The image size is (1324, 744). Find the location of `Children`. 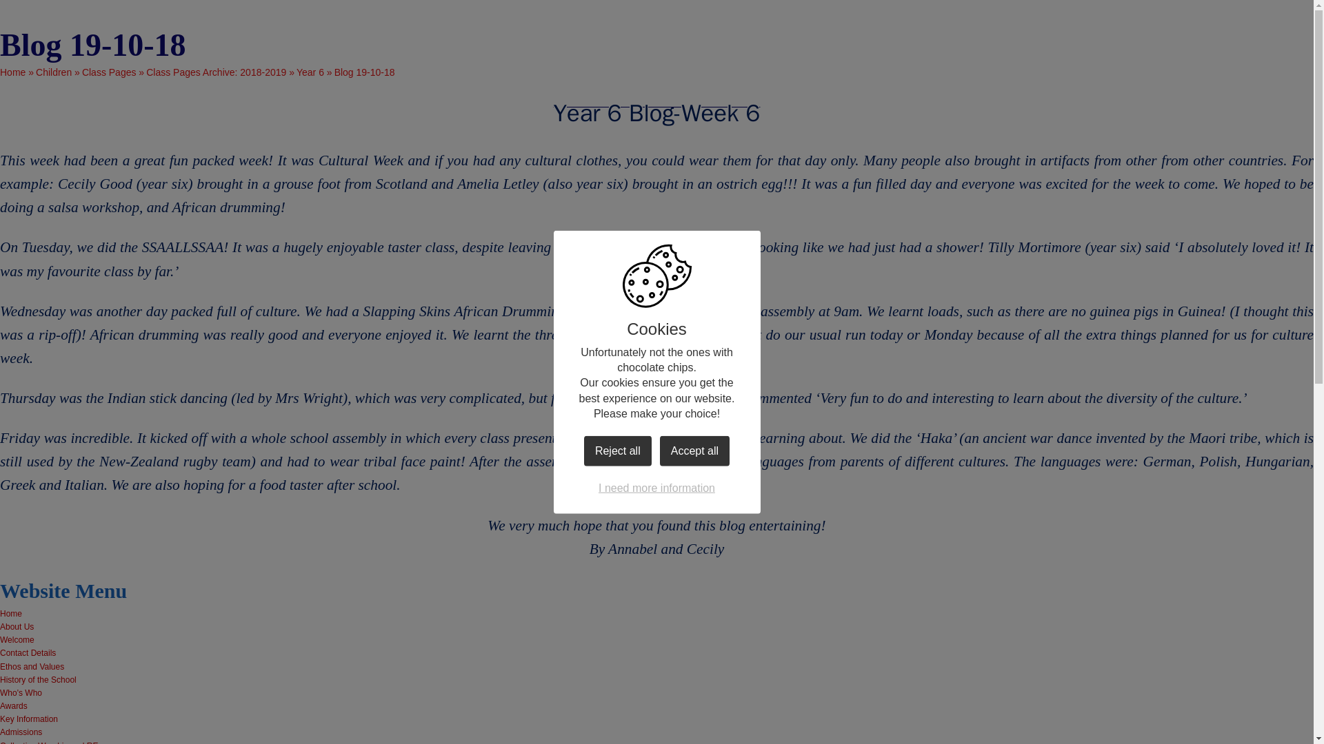

Children is located at coordinates (53, 72).